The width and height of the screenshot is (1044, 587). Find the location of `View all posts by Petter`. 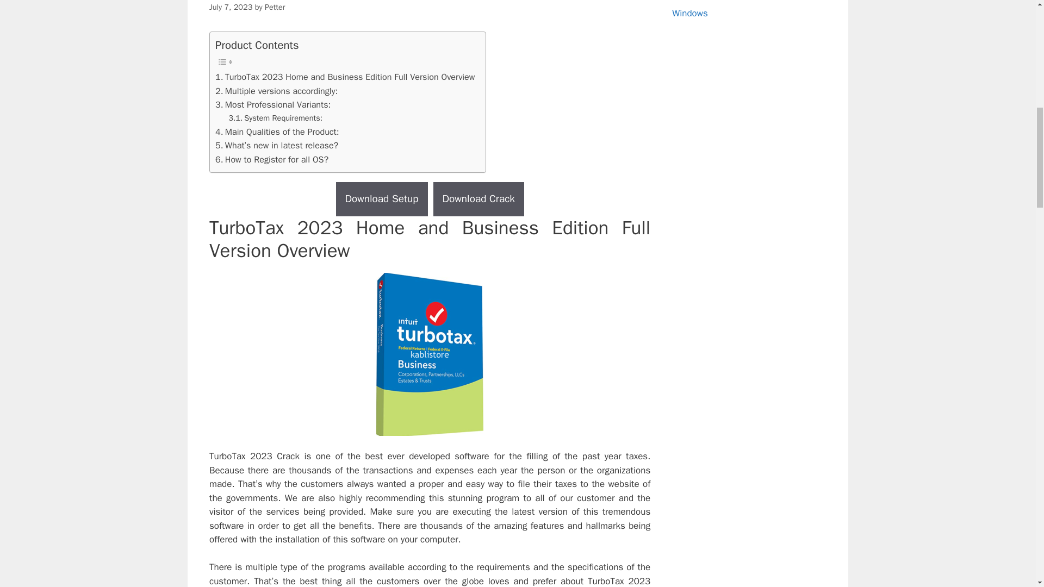

View all posts by Petter is located at coordinates (275, 7).